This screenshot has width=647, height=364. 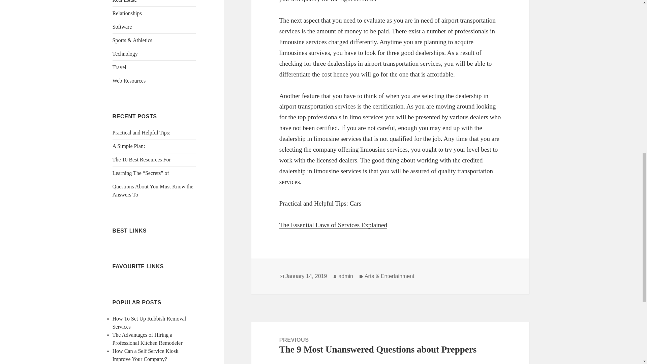 I want to click on How To Set Up Rubbish Removal Services, so click(x=149, y=323).